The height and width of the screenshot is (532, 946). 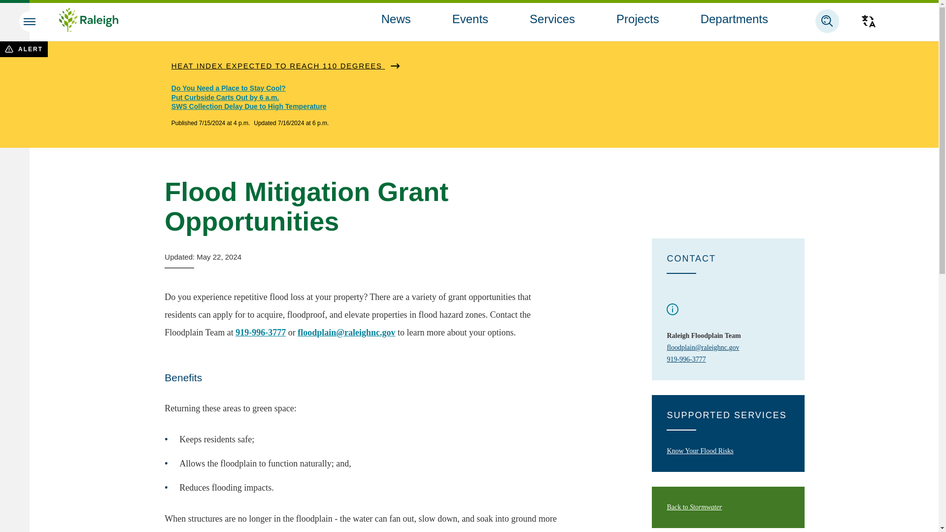 I want to click on Events, so click(x=470, y=19).